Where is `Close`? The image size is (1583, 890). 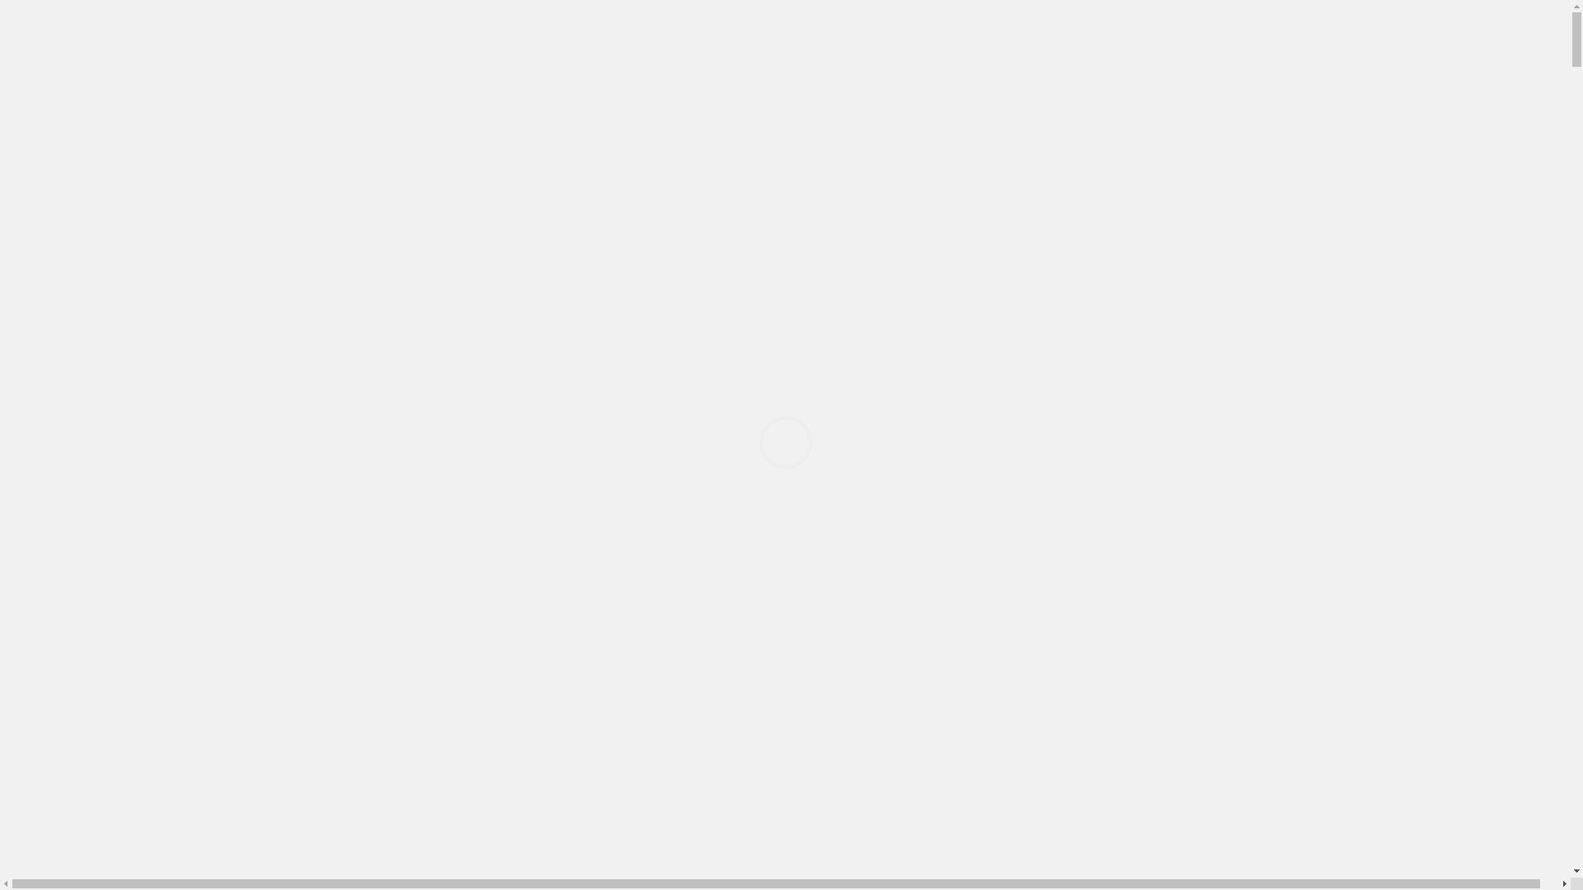
Close is located at coordinates (94, 170).